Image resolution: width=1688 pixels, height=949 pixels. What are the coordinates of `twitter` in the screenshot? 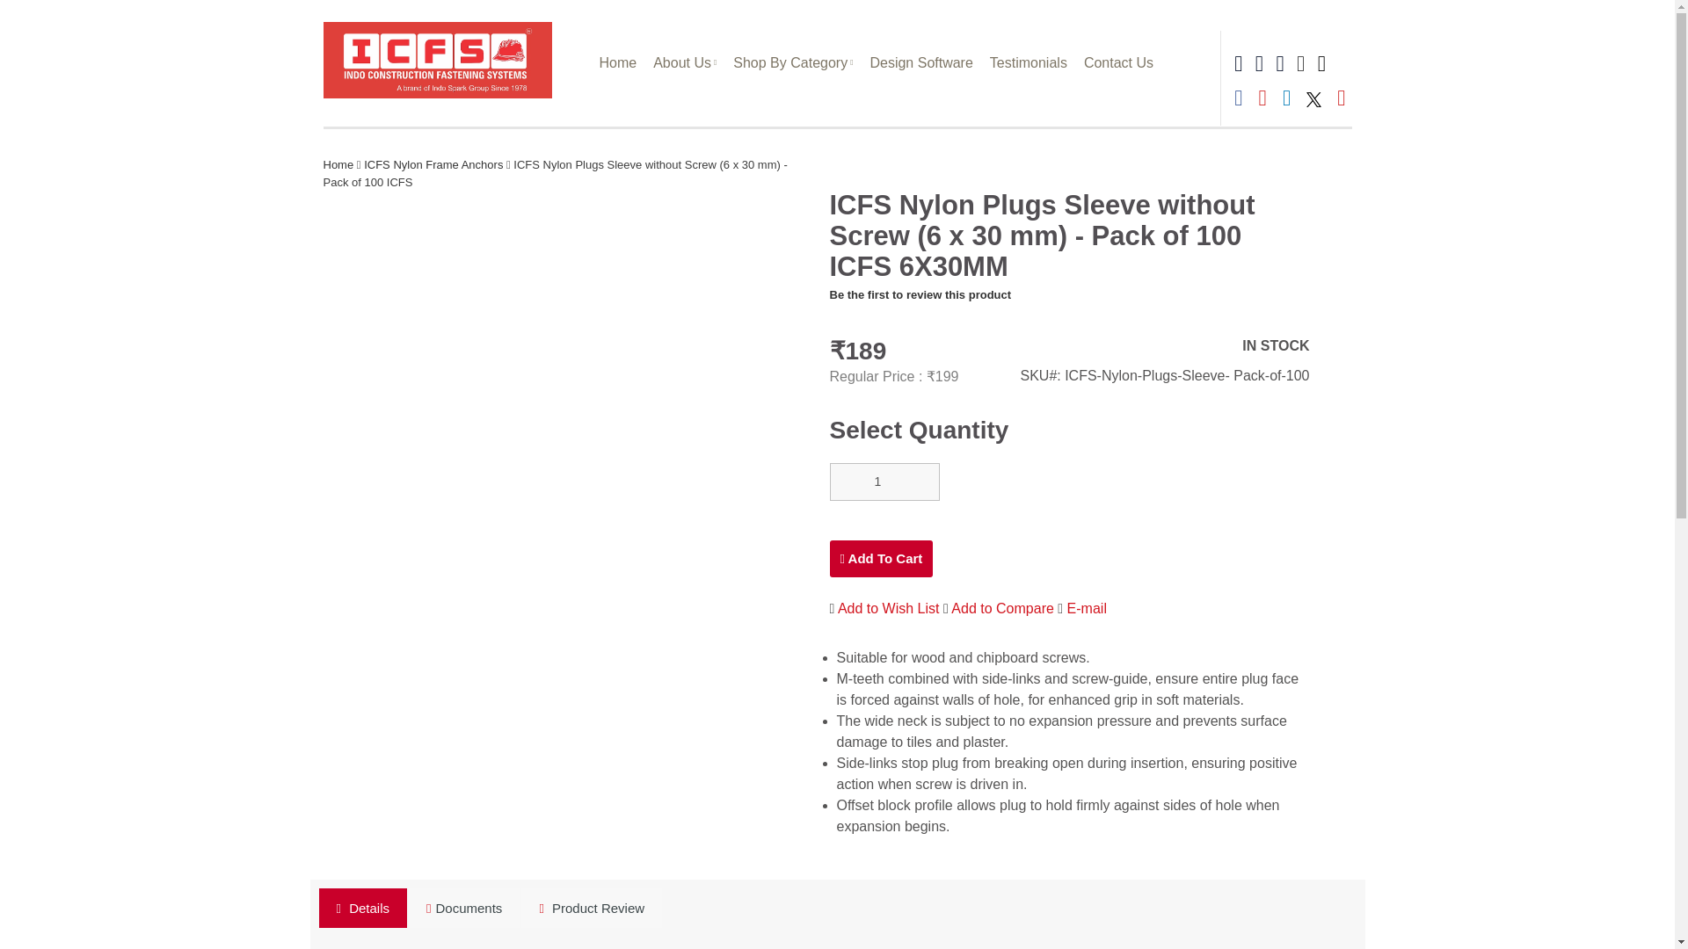 It's located at (1313, 99).